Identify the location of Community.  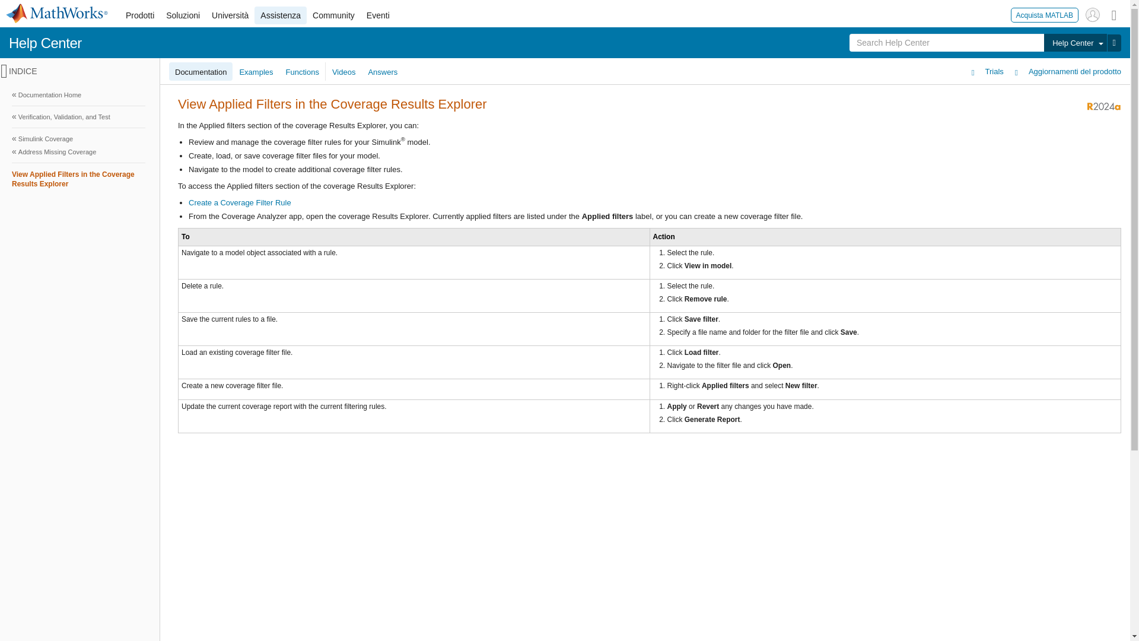
(333, 15).